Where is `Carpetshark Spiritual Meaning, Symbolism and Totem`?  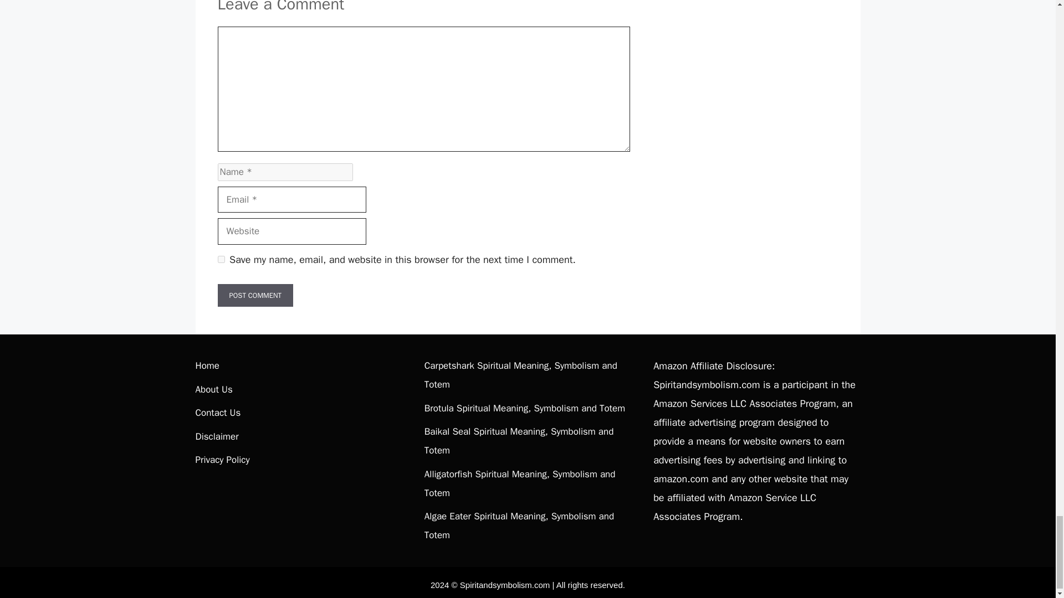
Carpetshark Spiritual Meaning, Symbolism and Totem is located at coordinates (521, 375).